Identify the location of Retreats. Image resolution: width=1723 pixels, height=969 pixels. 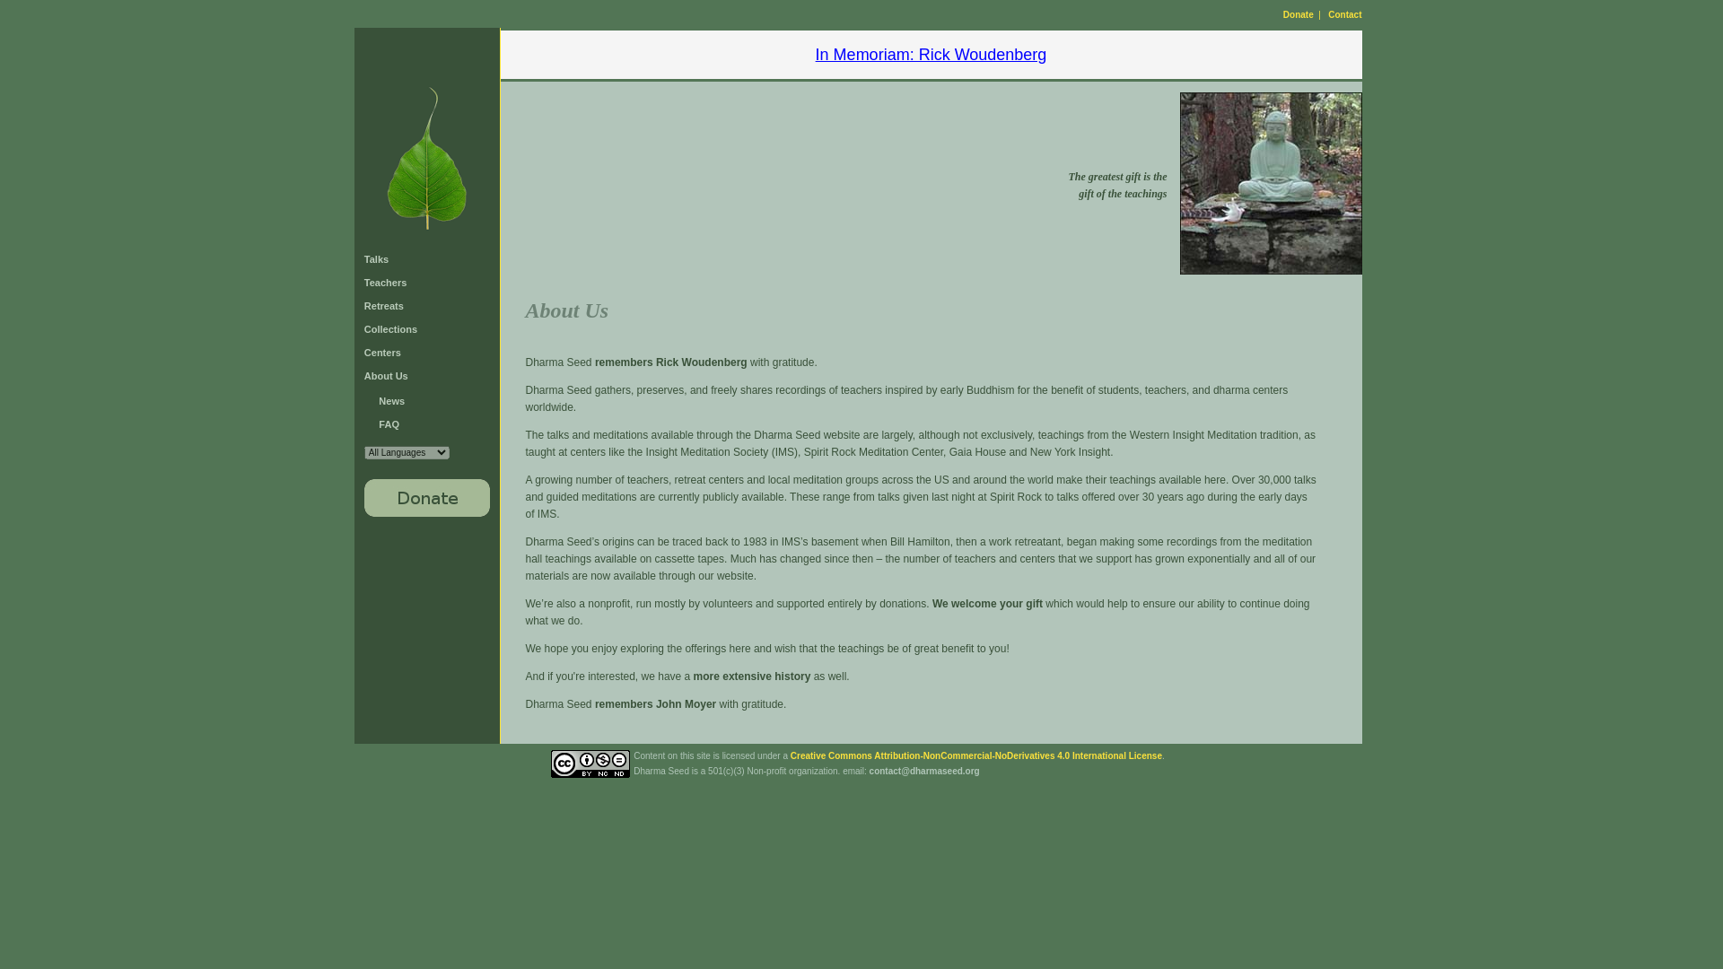
(383, 305).